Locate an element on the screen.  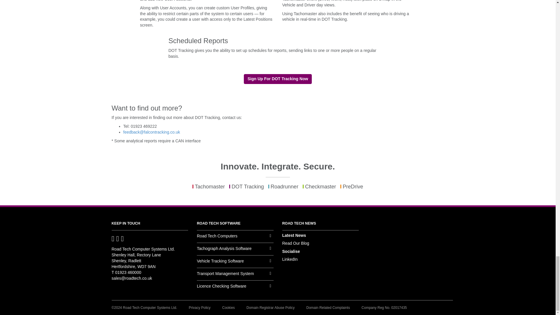
Read Our Blog is located at coordinates (296, 243).